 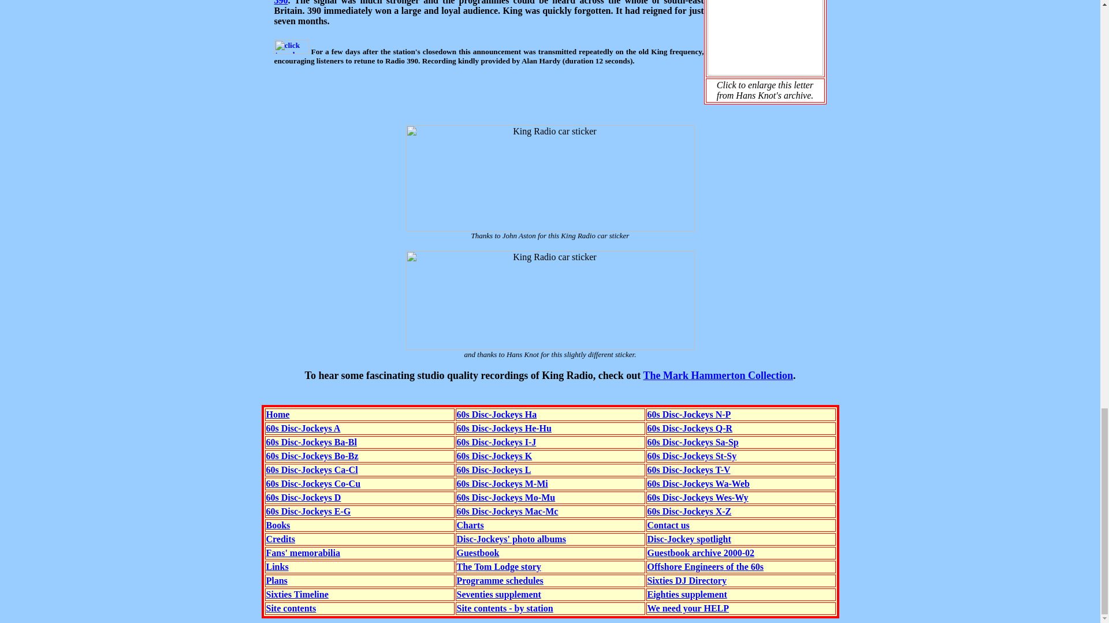 I want to click on 60s Disc-Jockeys Ba-Bl, so click(x=311, y=442).